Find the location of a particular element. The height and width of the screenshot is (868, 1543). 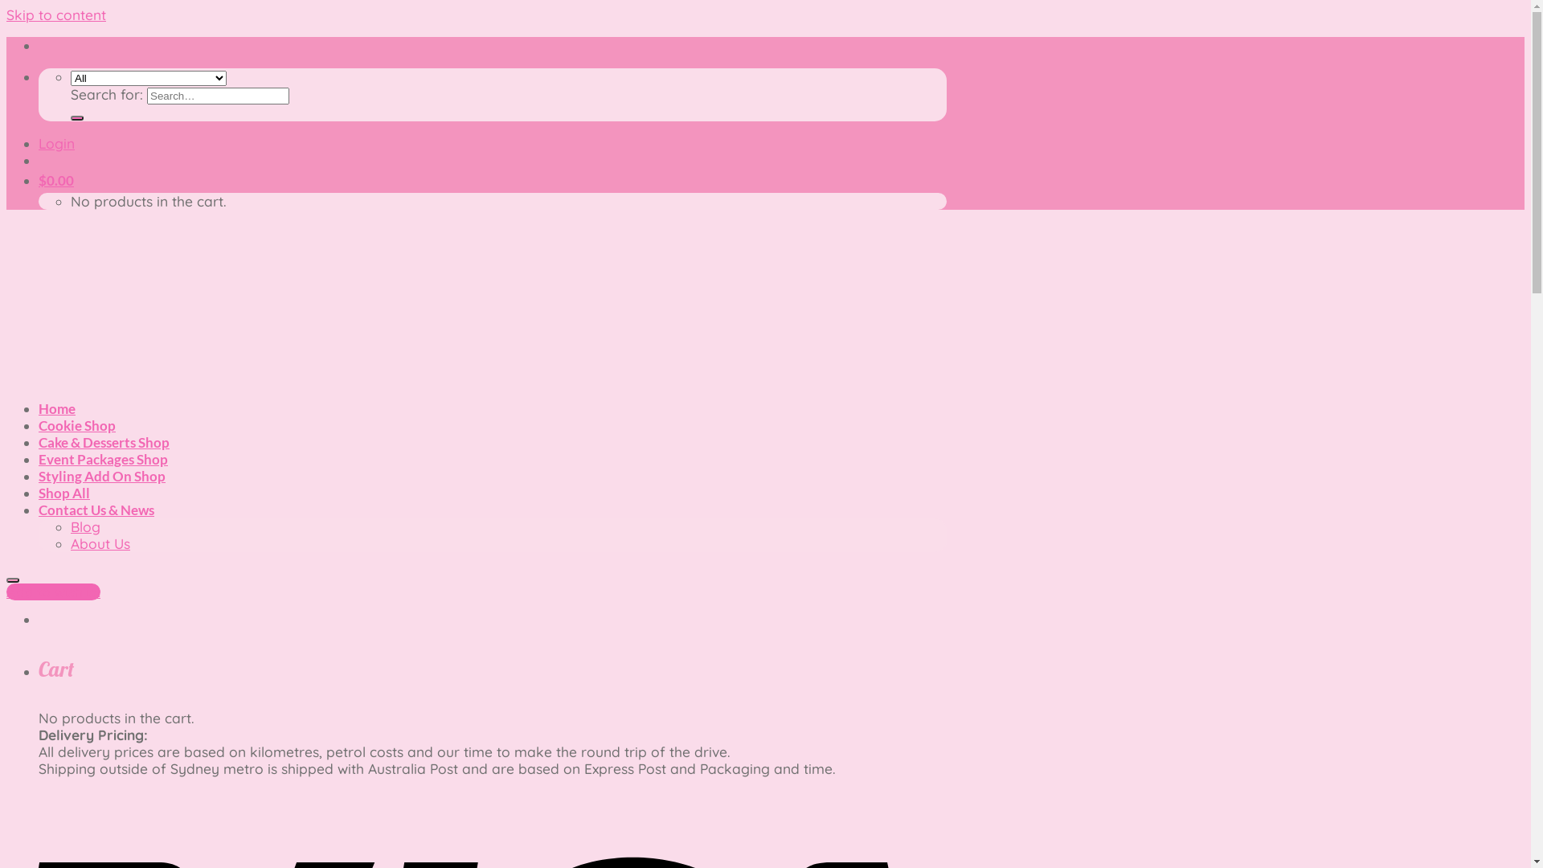

Blog is located at coordinates (85, 527).